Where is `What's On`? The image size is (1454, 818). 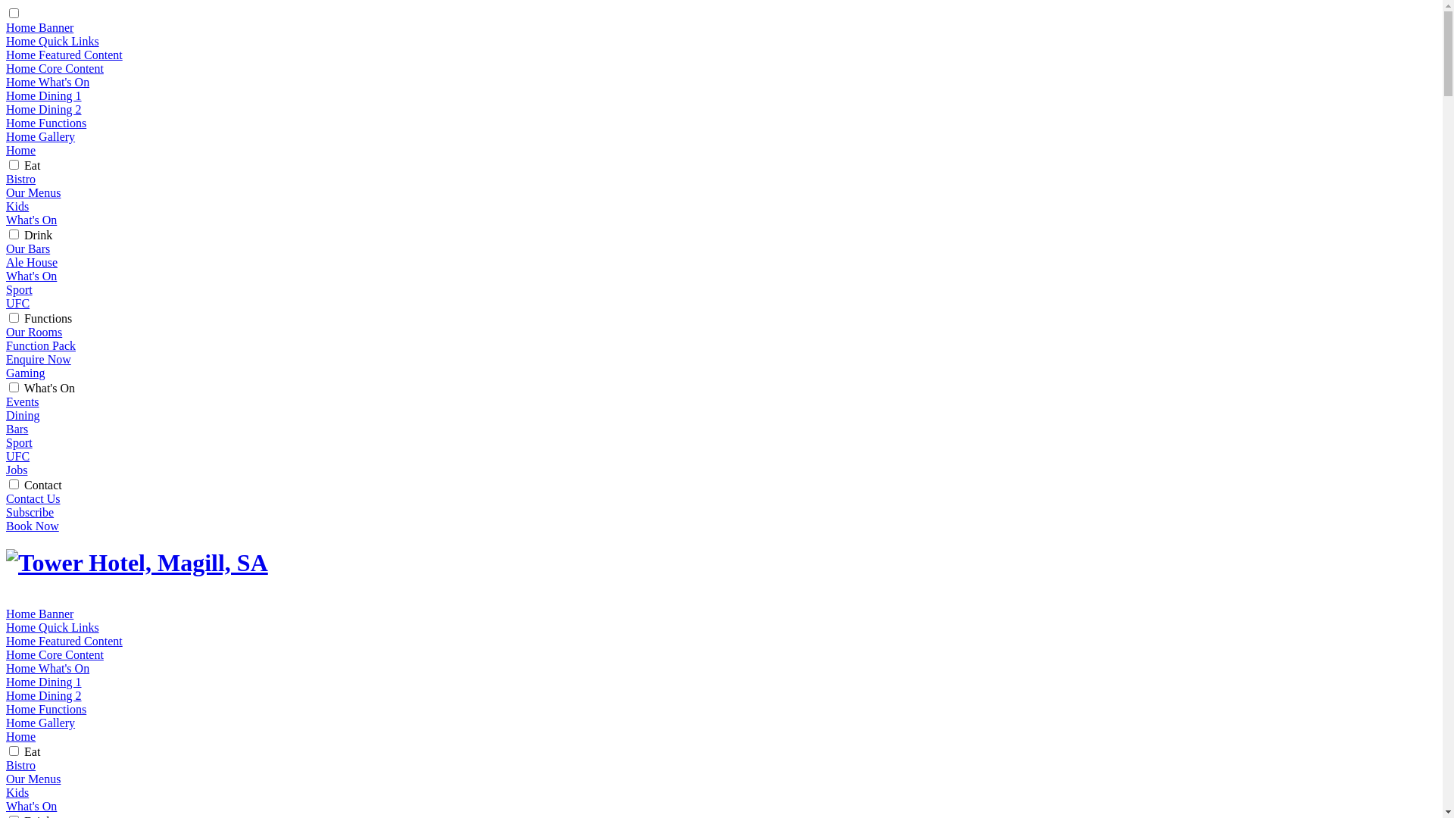
What's On is located at coordinates (50, 388).